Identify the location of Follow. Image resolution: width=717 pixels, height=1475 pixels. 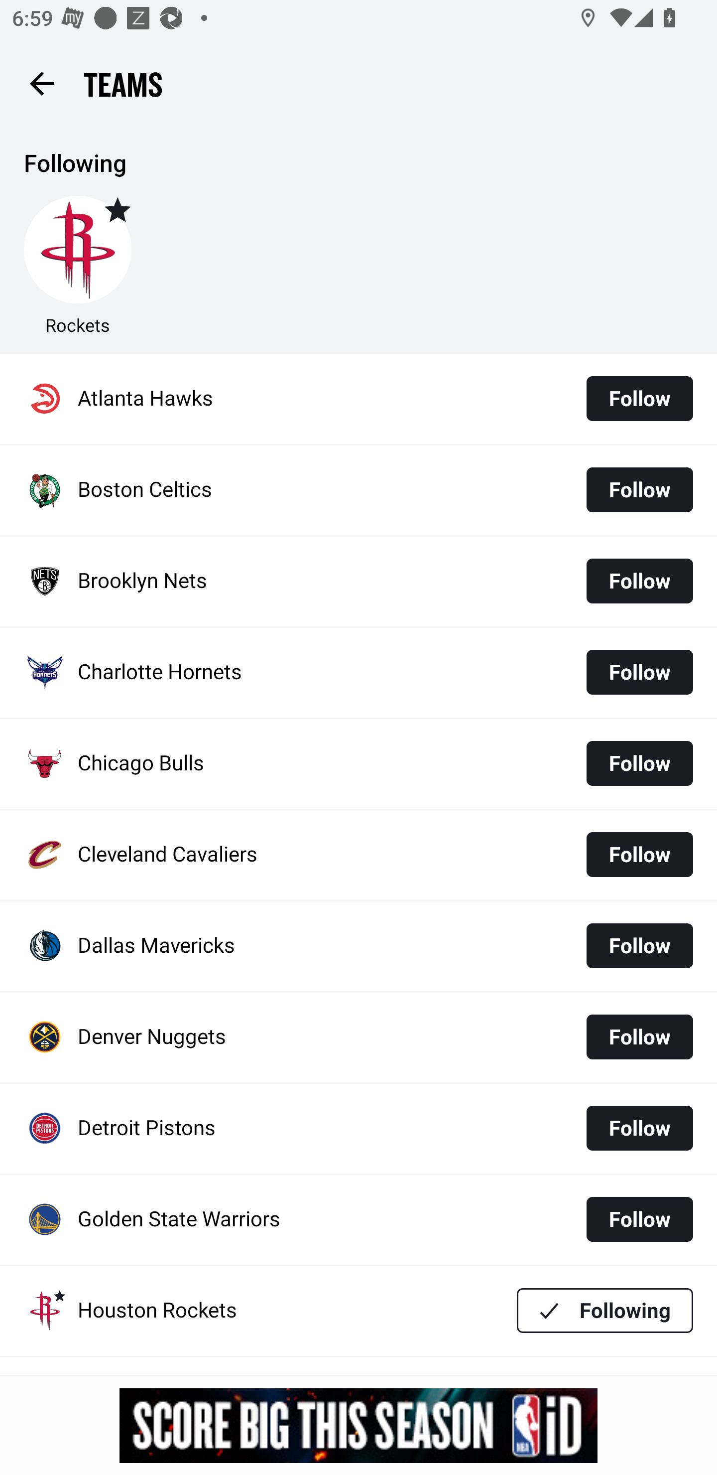
(639, 672).